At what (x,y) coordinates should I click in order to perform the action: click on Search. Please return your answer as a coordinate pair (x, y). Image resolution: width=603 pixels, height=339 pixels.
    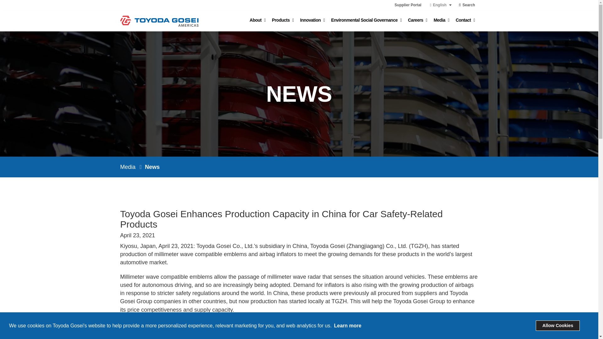
    Looking at the image, I should click on (467, 5).